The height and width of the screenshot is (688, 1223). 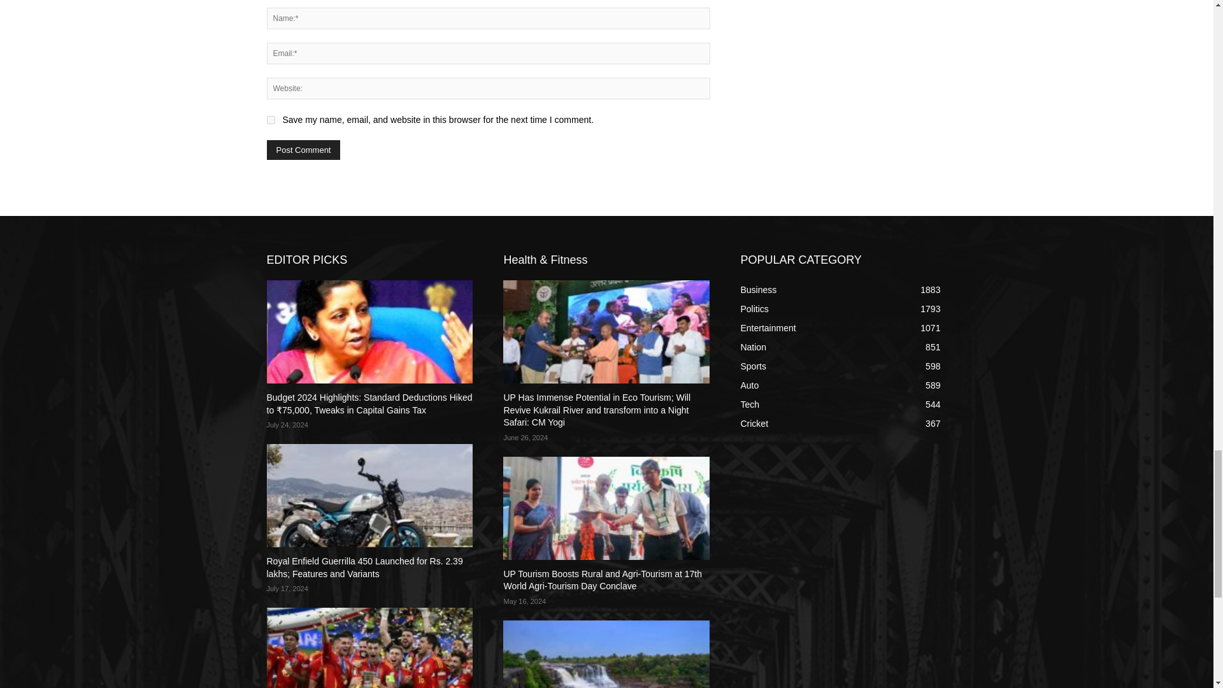 What do you see at coordinates (270, 120) in the screenshot?
I see `yes` at bounding box center [270, 120].